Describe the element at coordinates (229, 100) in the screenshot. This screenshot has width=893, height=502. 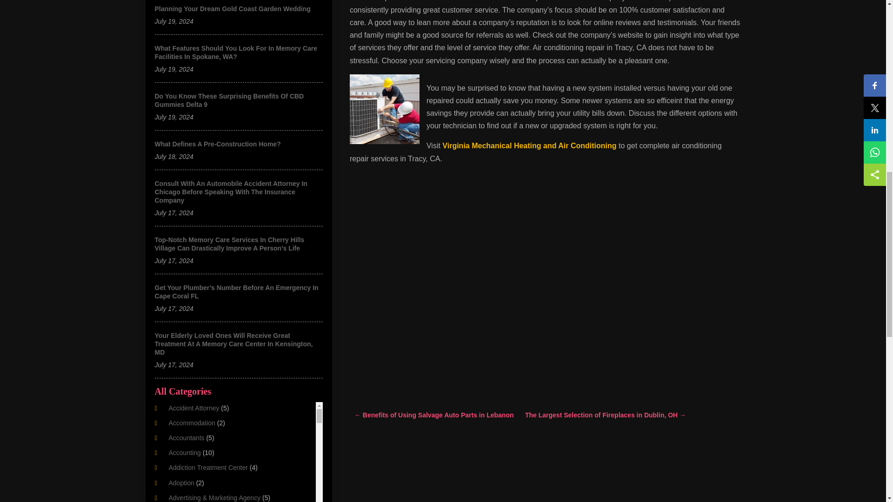
I see `Do You Know These Surprising Benefits Of CBD Gummies Delta 9` at that location.